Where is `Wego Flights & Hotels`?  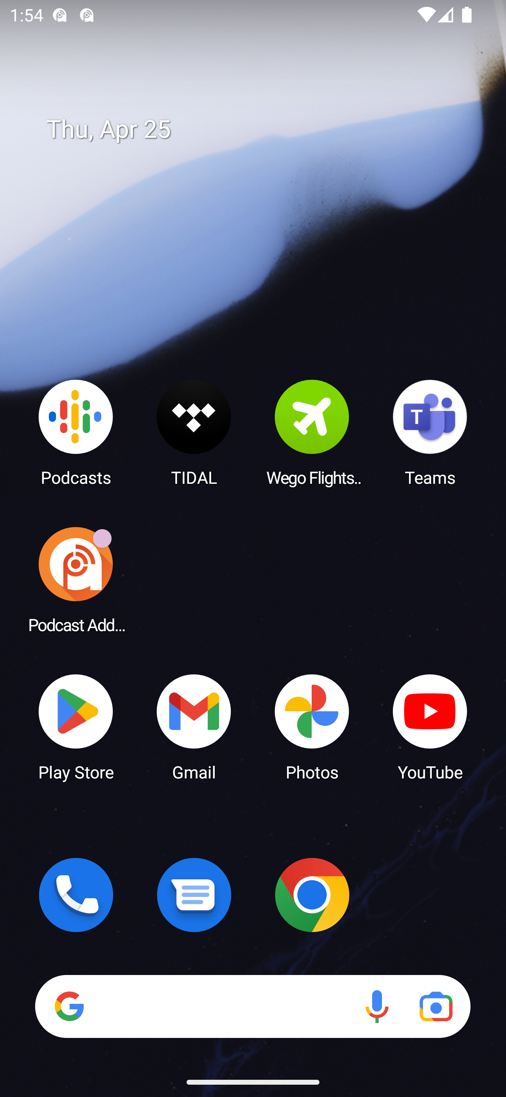 Wego Flights & Hotels is located at coordinates (312, 432).